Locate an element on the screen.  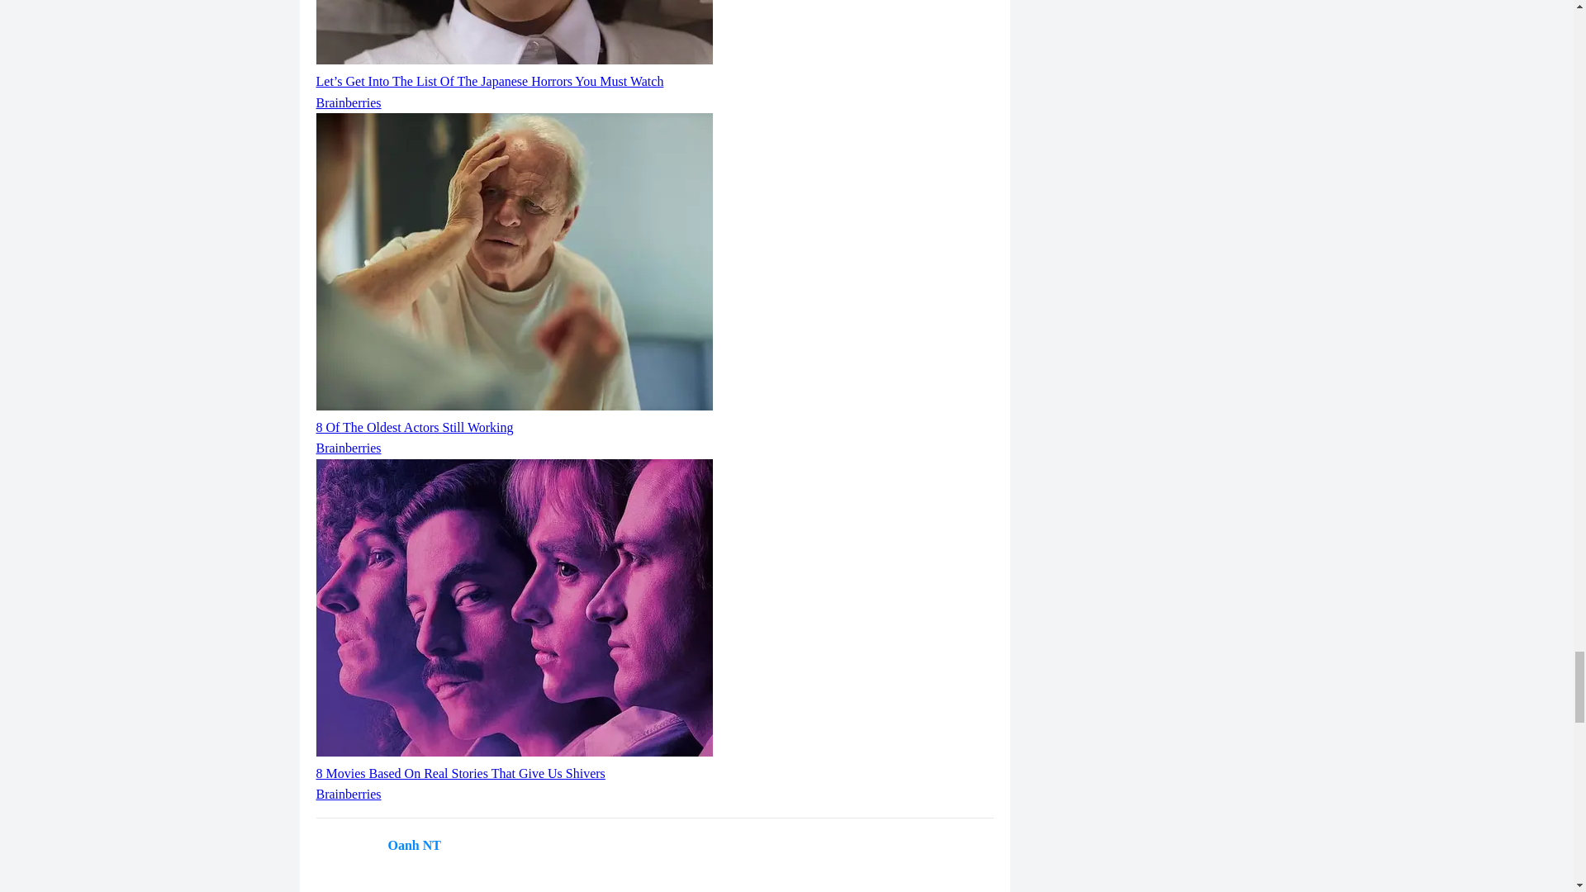
Oanh NT is located at coordinates (415, 846).